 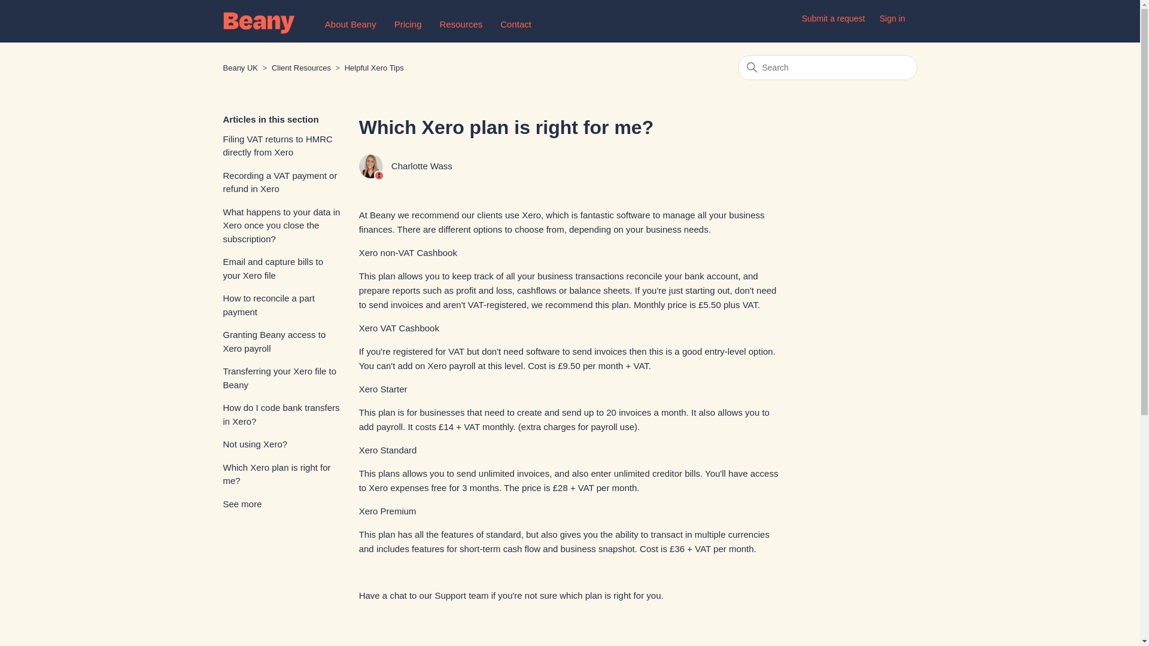 I want to click on See more, so click(x=242, y=504).